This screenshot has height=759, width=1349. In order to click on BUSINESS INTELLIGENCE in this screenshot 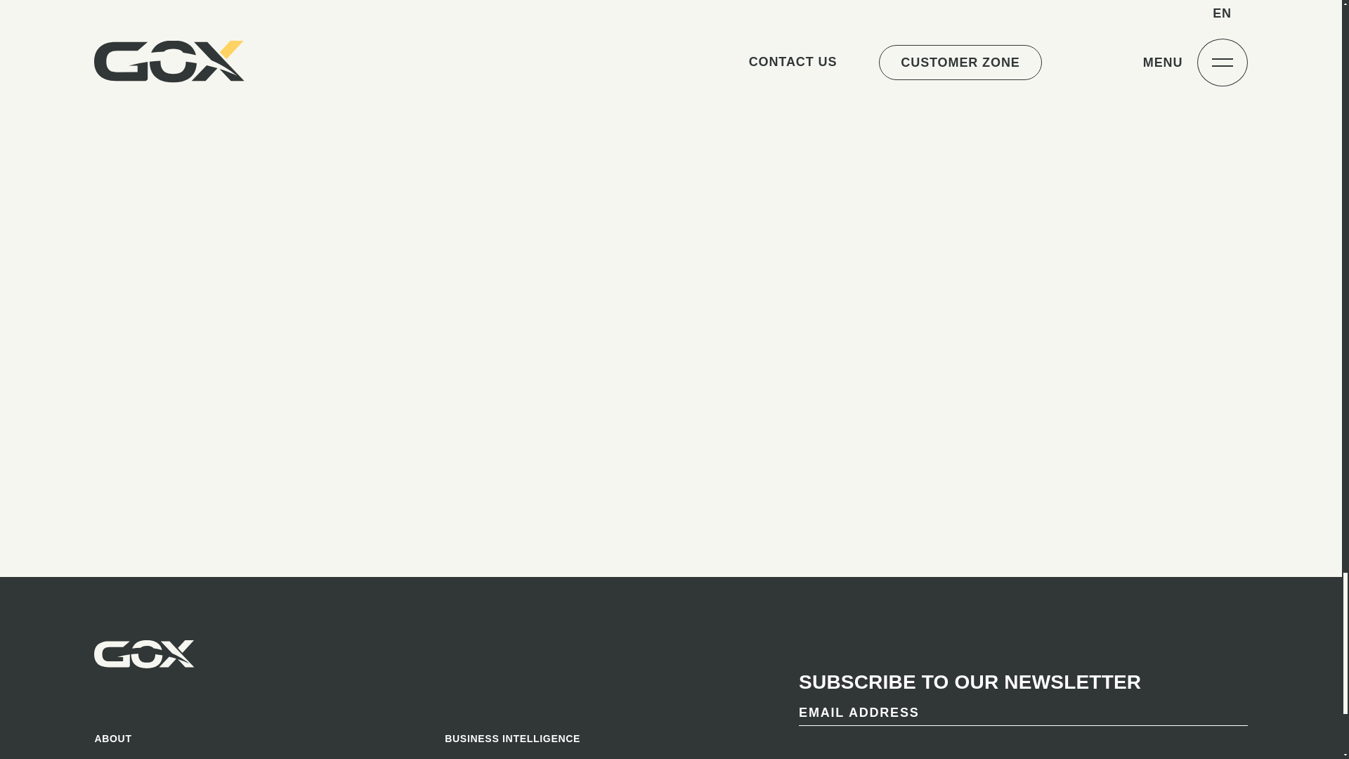, I will do `click(611, 739)`.